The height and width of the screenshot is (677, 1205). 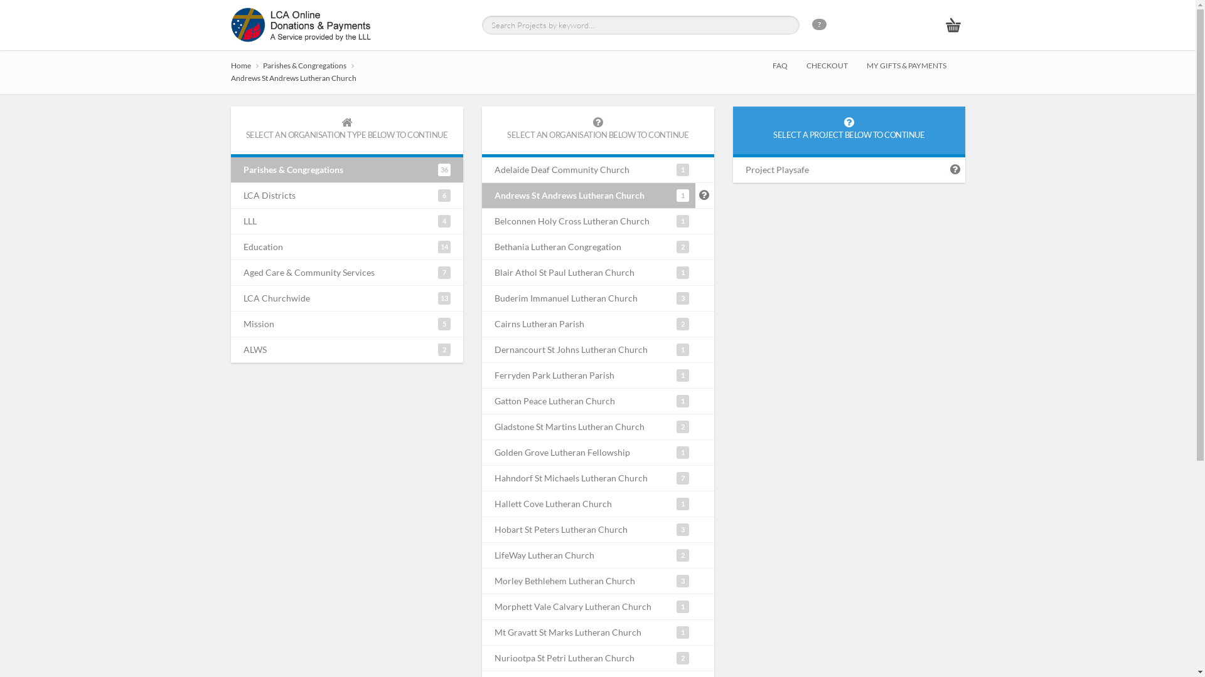 What do you see at coordinates (347, 324) in the screenshot?
I see `5
Mission` at bounding box center [347, 324].